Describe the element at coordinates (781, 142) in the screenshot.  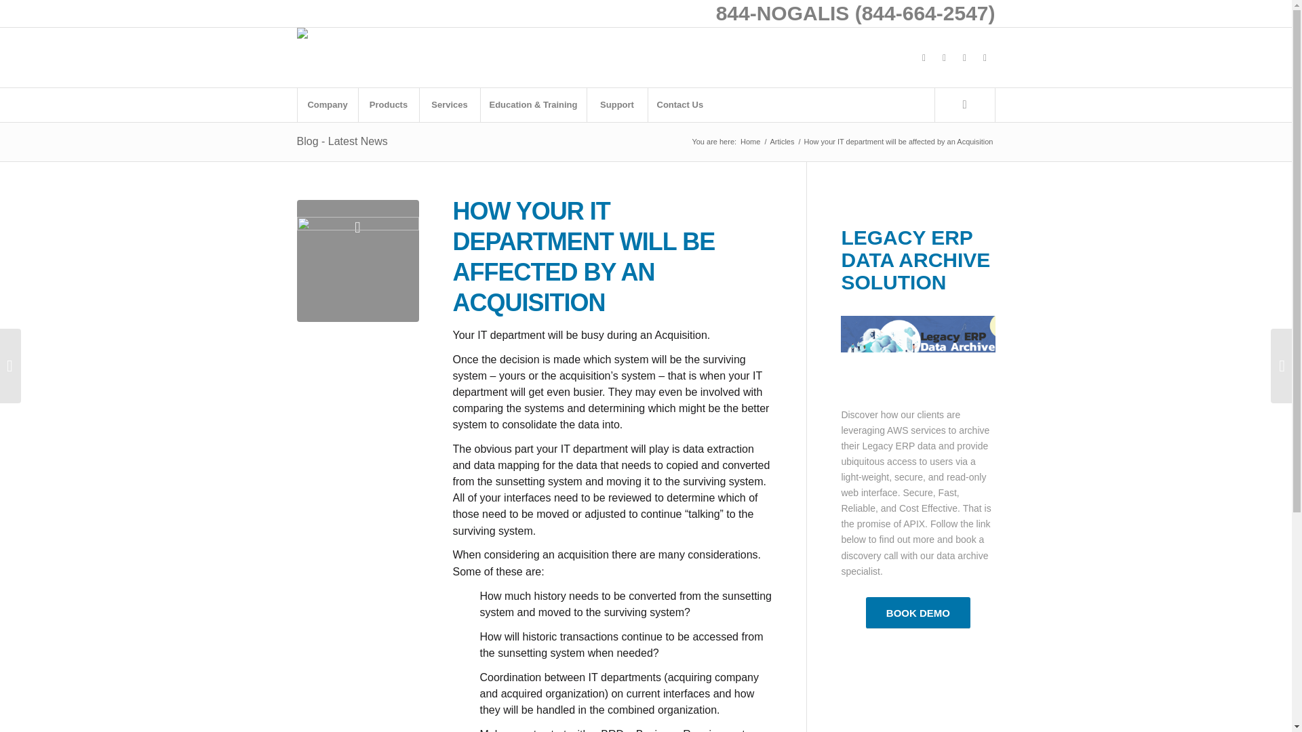
I see `Articles` at that location.